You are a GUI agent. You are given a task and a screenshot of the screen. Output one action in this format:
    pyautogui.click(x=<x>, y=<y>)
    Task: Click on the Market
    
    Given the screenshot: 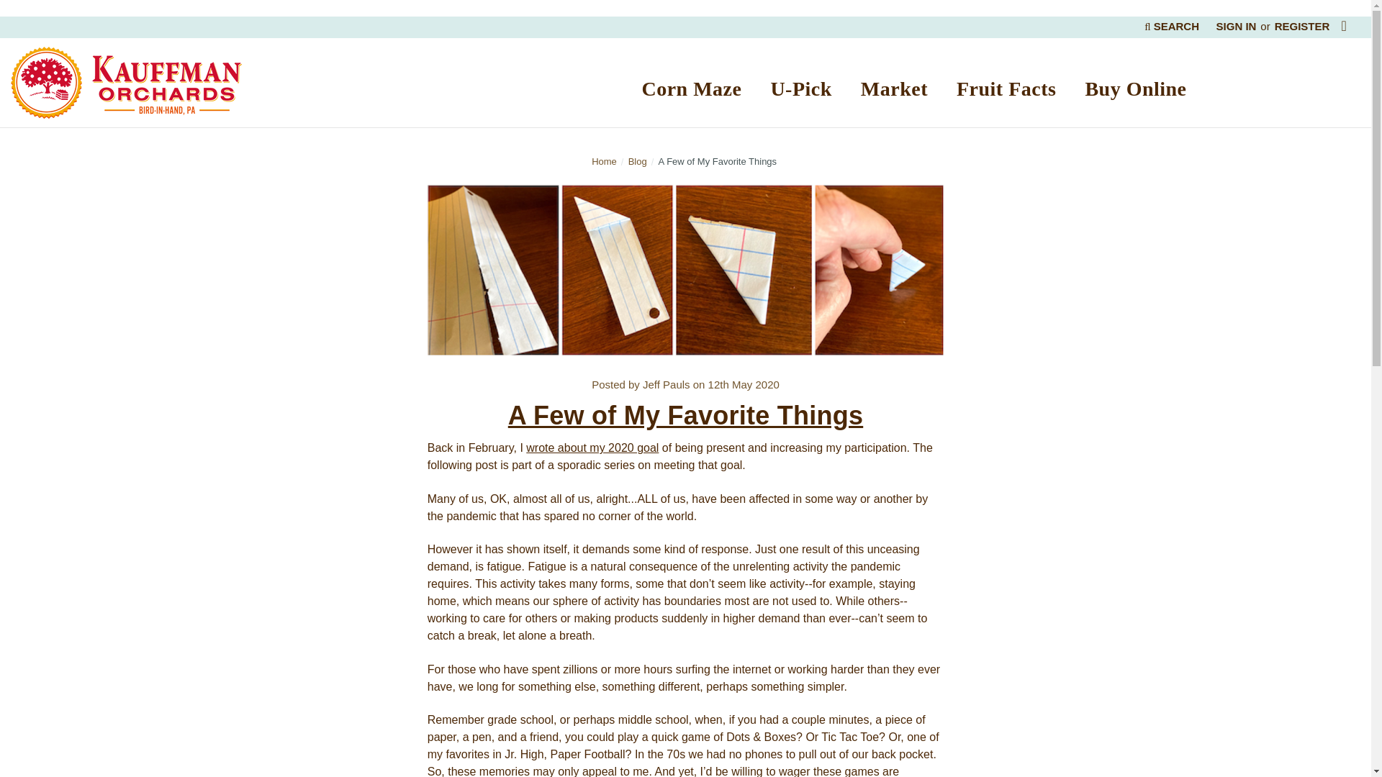 What is the action you would take?
    pyautogui.click(x=894, y=91)
    